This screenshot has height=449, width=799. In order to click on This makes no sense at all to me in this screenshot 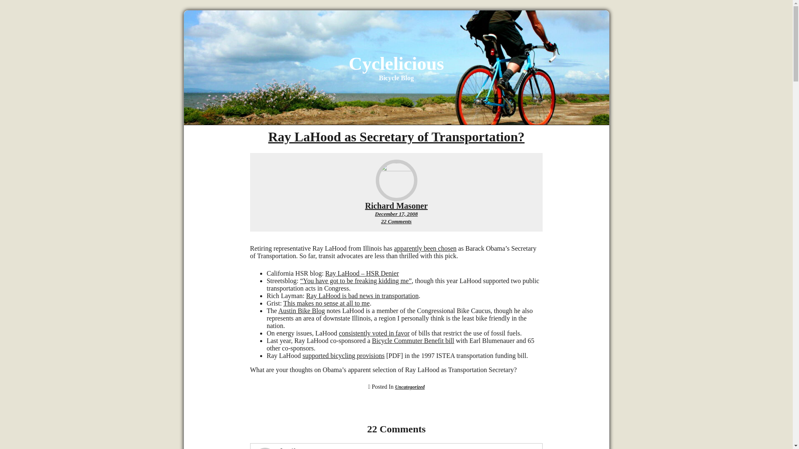, I will do `click(326, 303)`.